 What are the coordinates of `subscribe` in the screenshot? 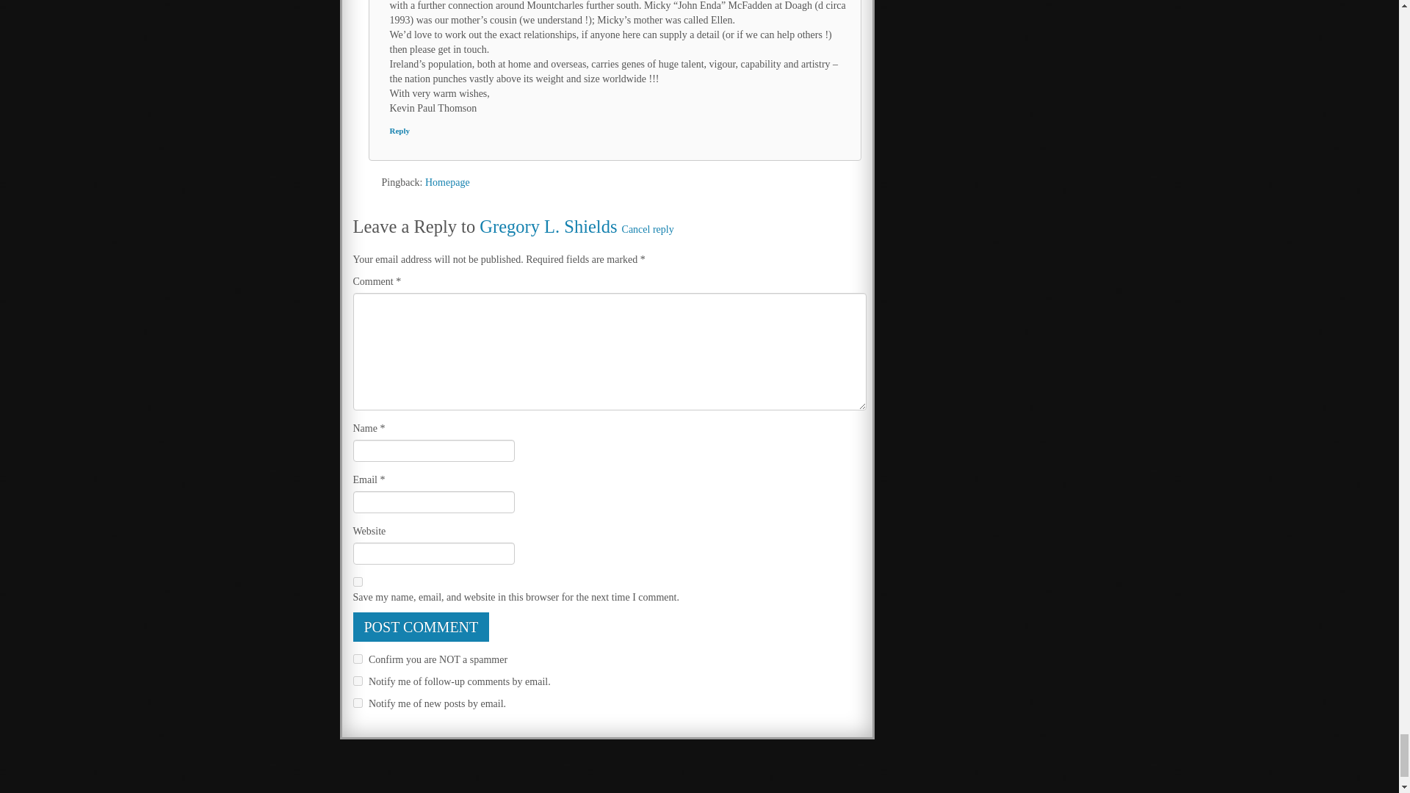 It's located at (357, 681).